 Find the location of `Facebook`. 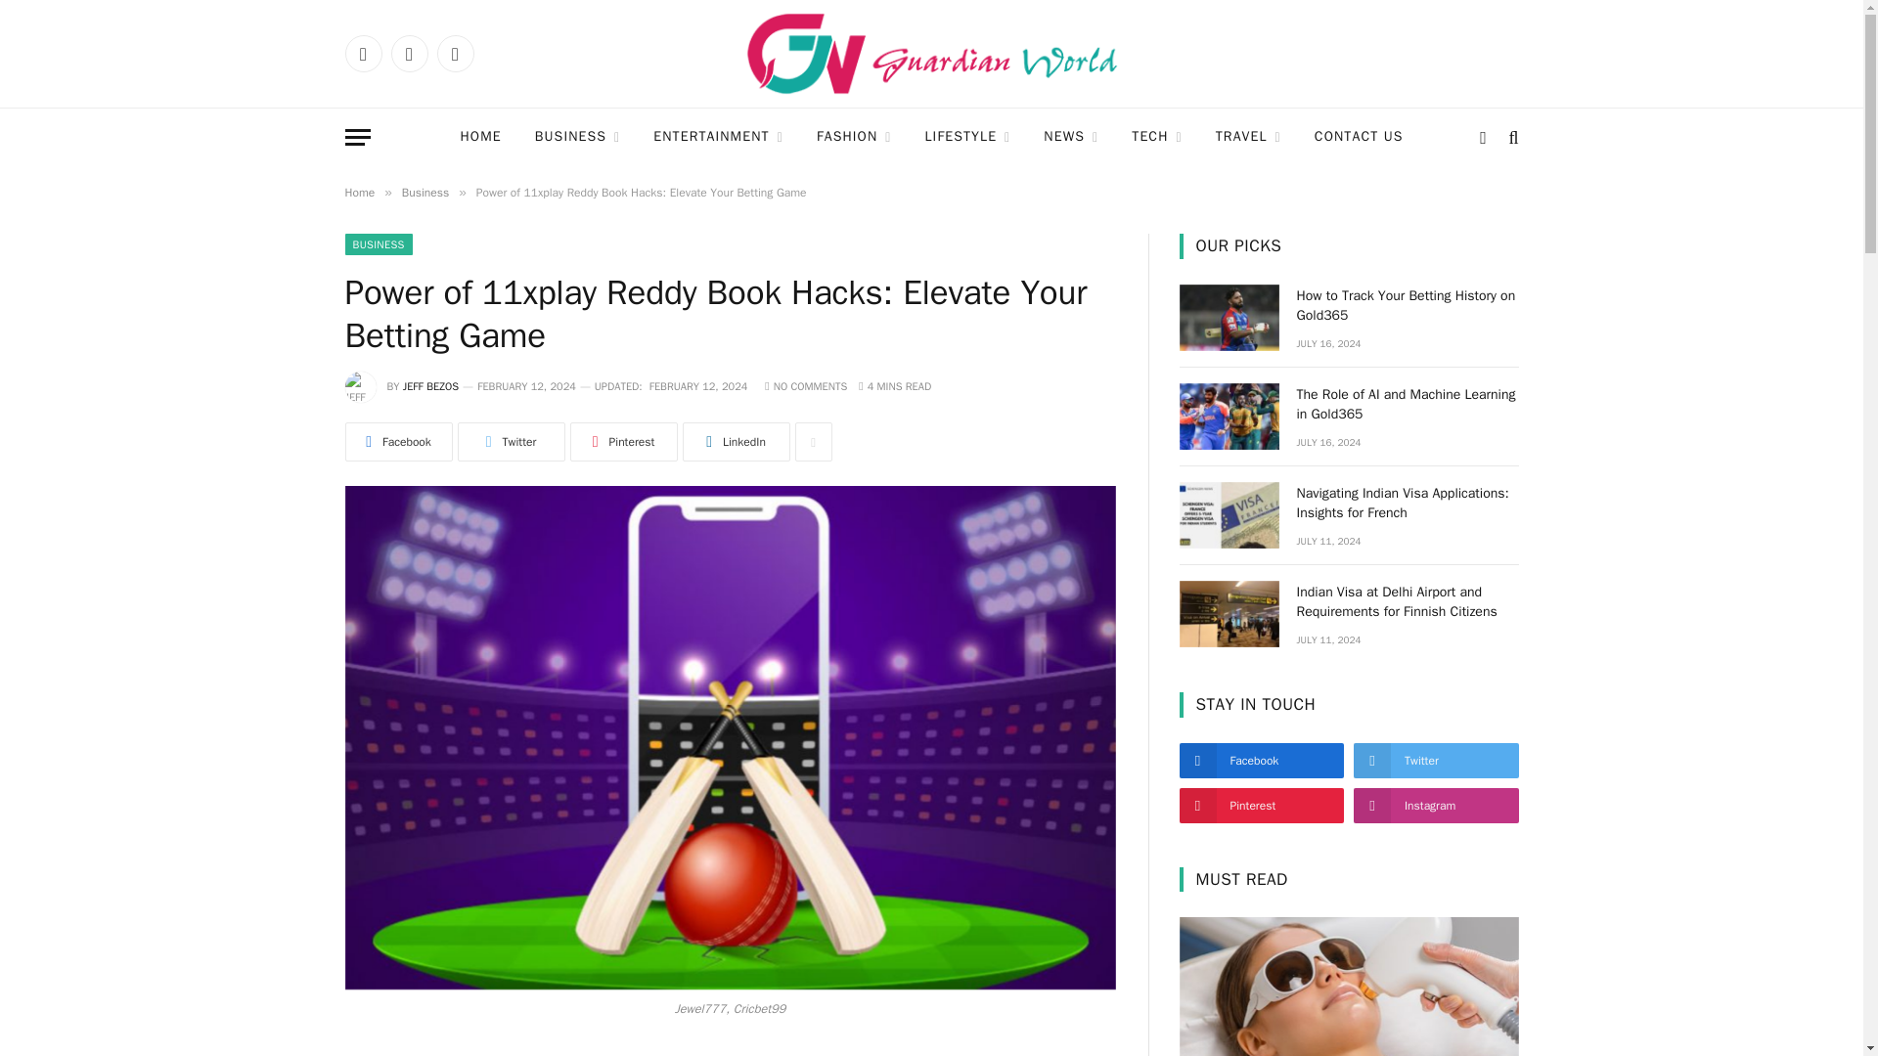

Facebook is located at coordinates (362, 53).